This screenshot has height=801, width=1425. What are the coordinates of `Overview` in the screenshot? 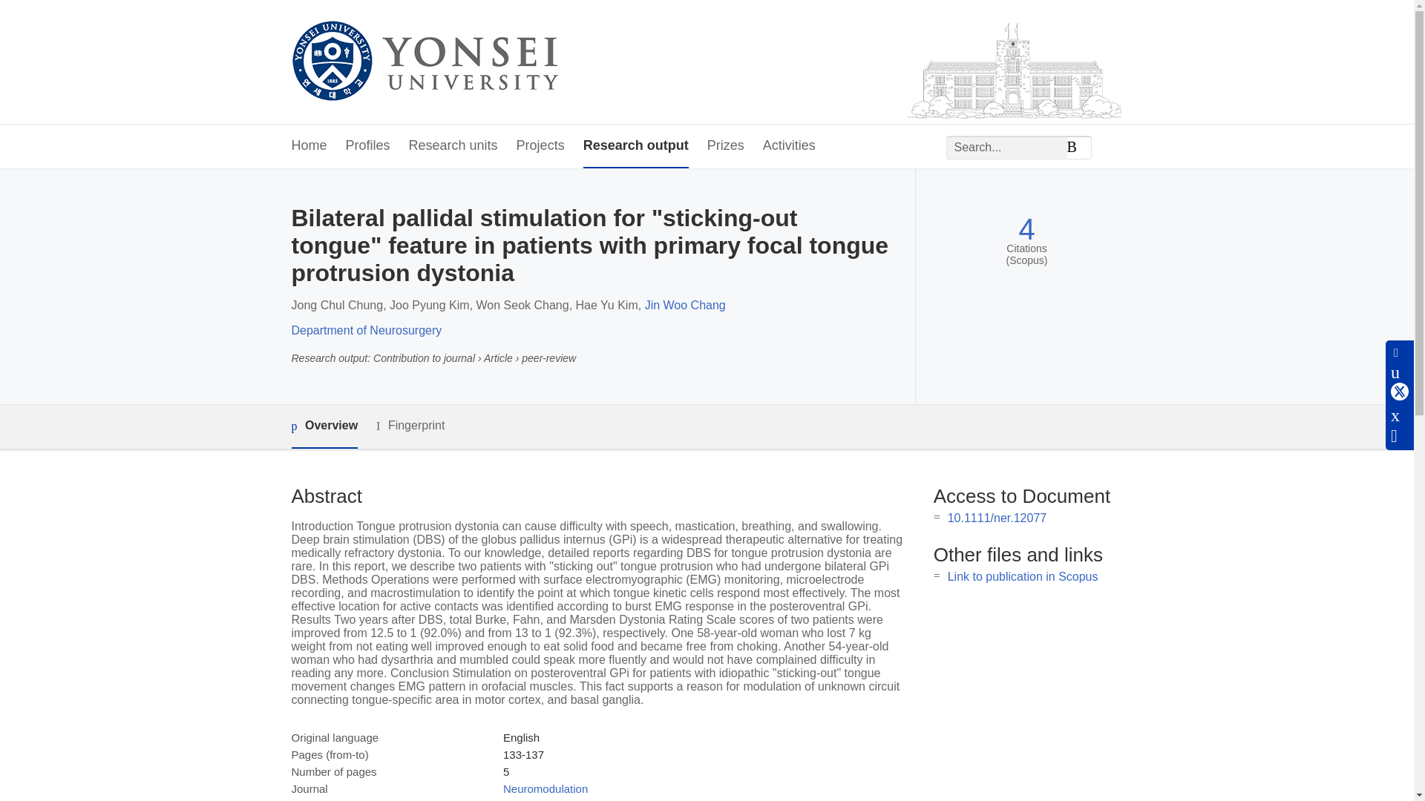 It's located at (324, 426).